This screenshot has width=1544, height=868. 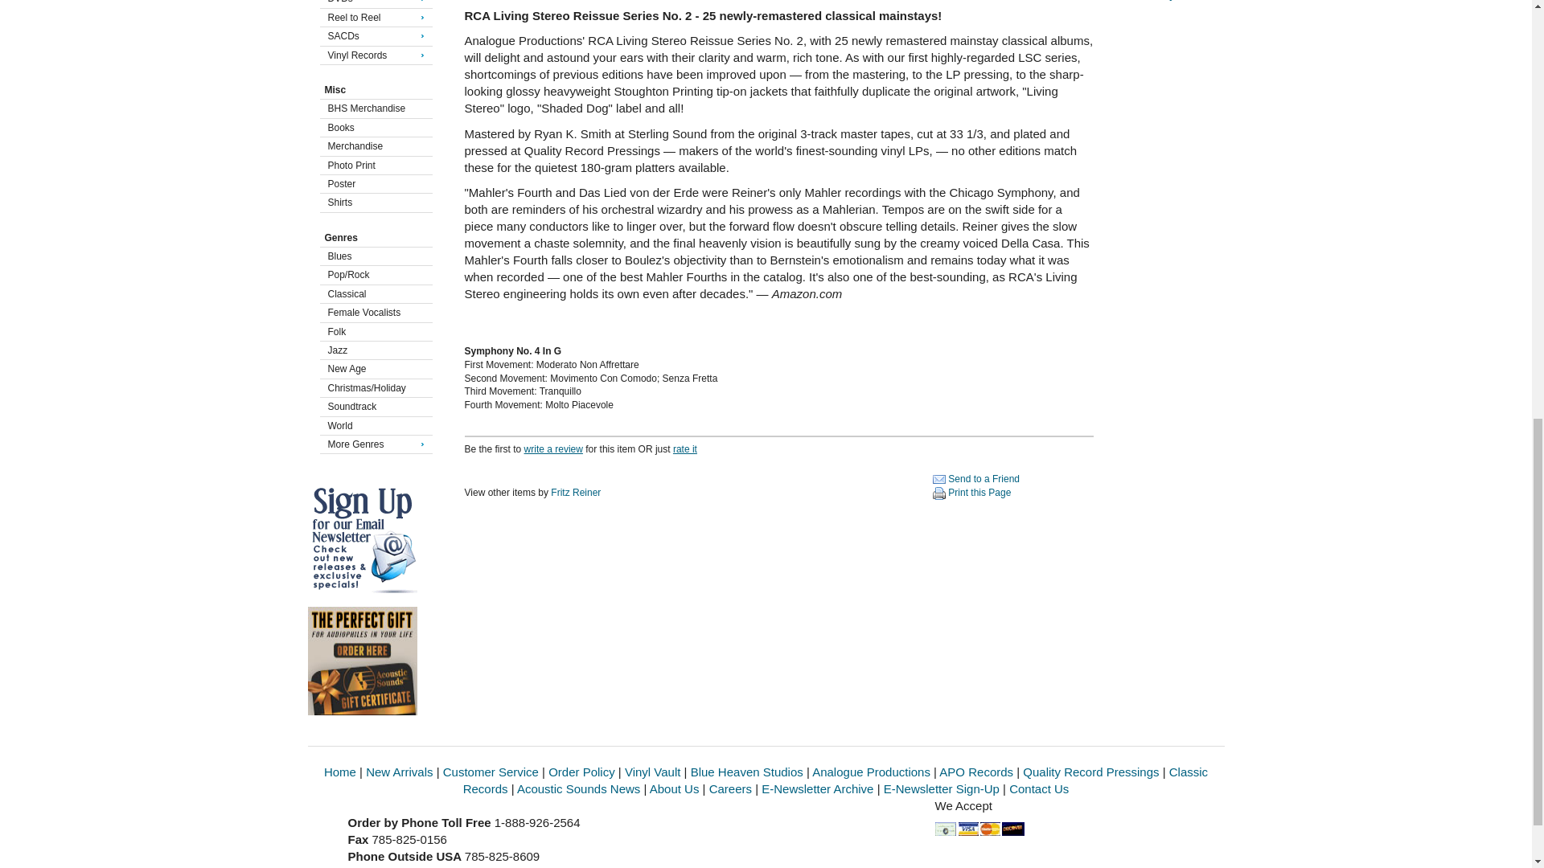 What do you see at coordinates (373, 425) in the screenshot?
I see `World` at bounding box center [373, 425].